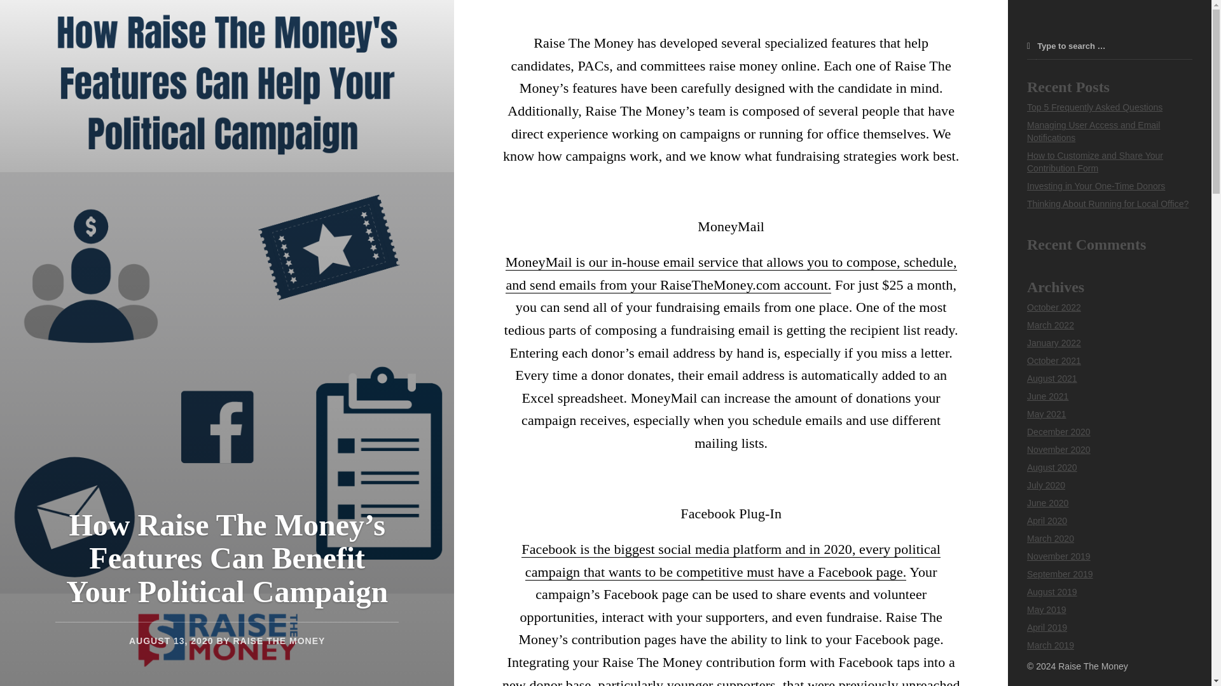  What do you see at coordinates (1053, 662) in the screenshot?
I see `January 2019` at bounding box center [1053, 662].